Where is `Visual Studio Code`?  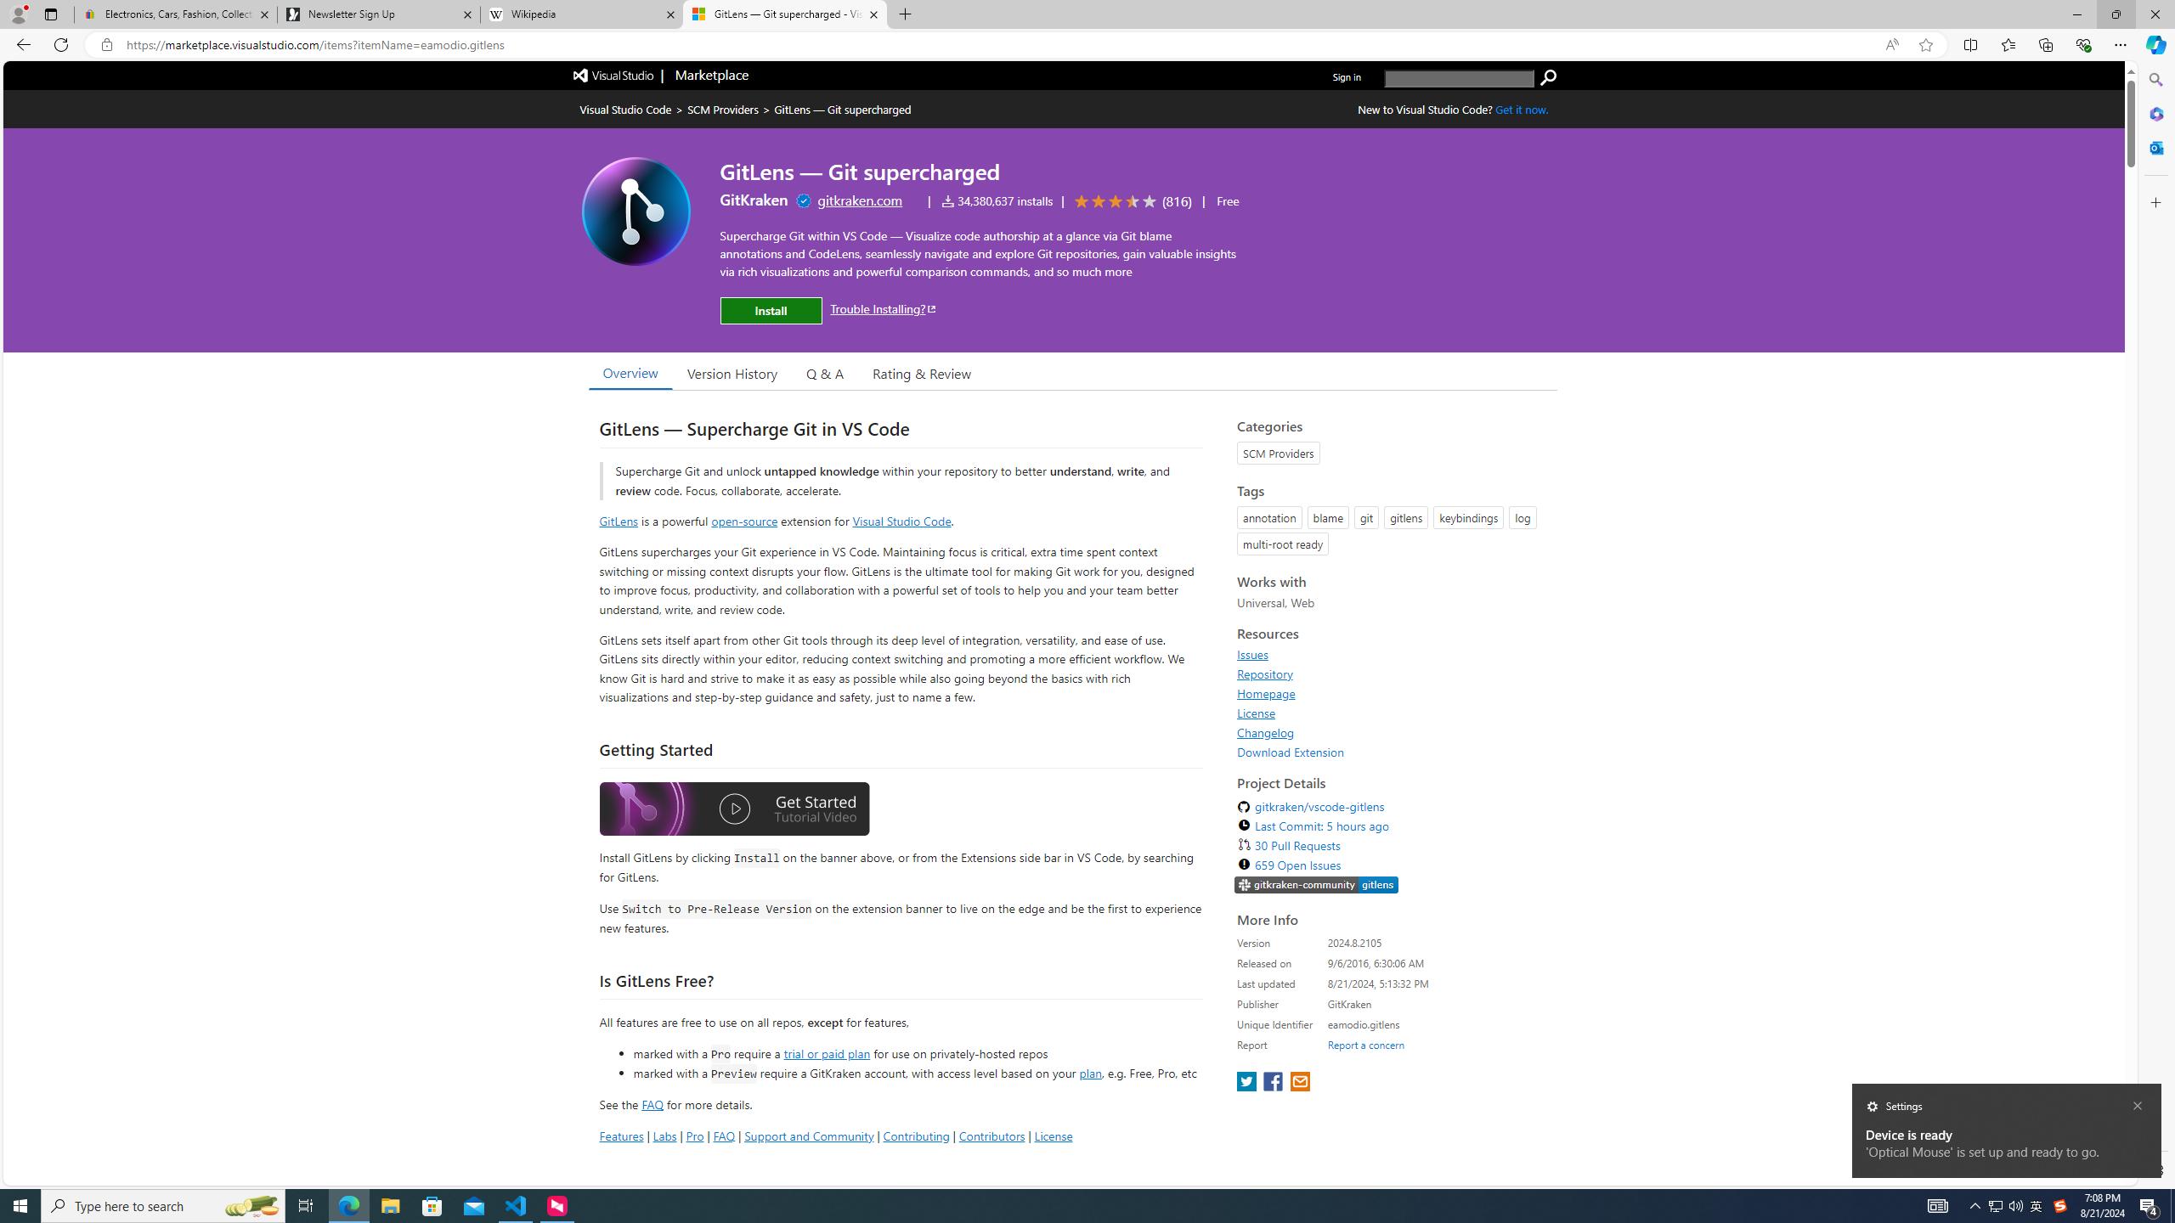
Visual Studio Code is located at coordinates (902, 521).